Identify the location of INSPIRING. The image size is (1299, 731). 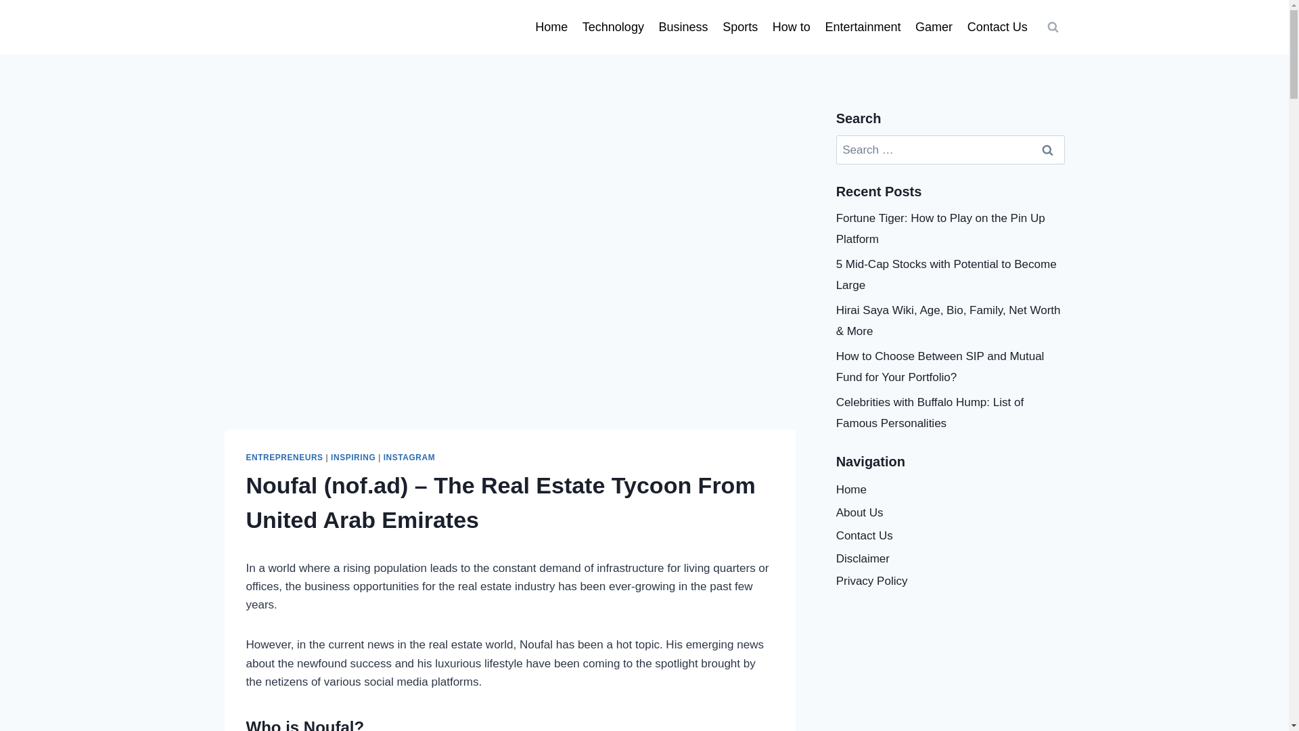
(353, 457).